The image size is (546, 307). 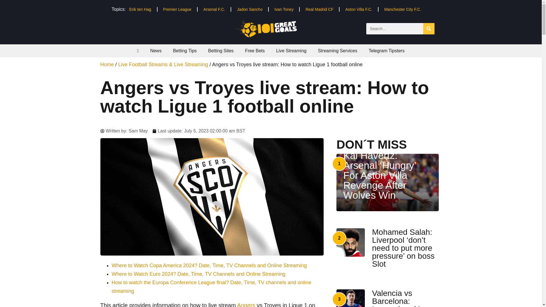 I want to click on Real Madrid CF, so click(x=319, y=9).